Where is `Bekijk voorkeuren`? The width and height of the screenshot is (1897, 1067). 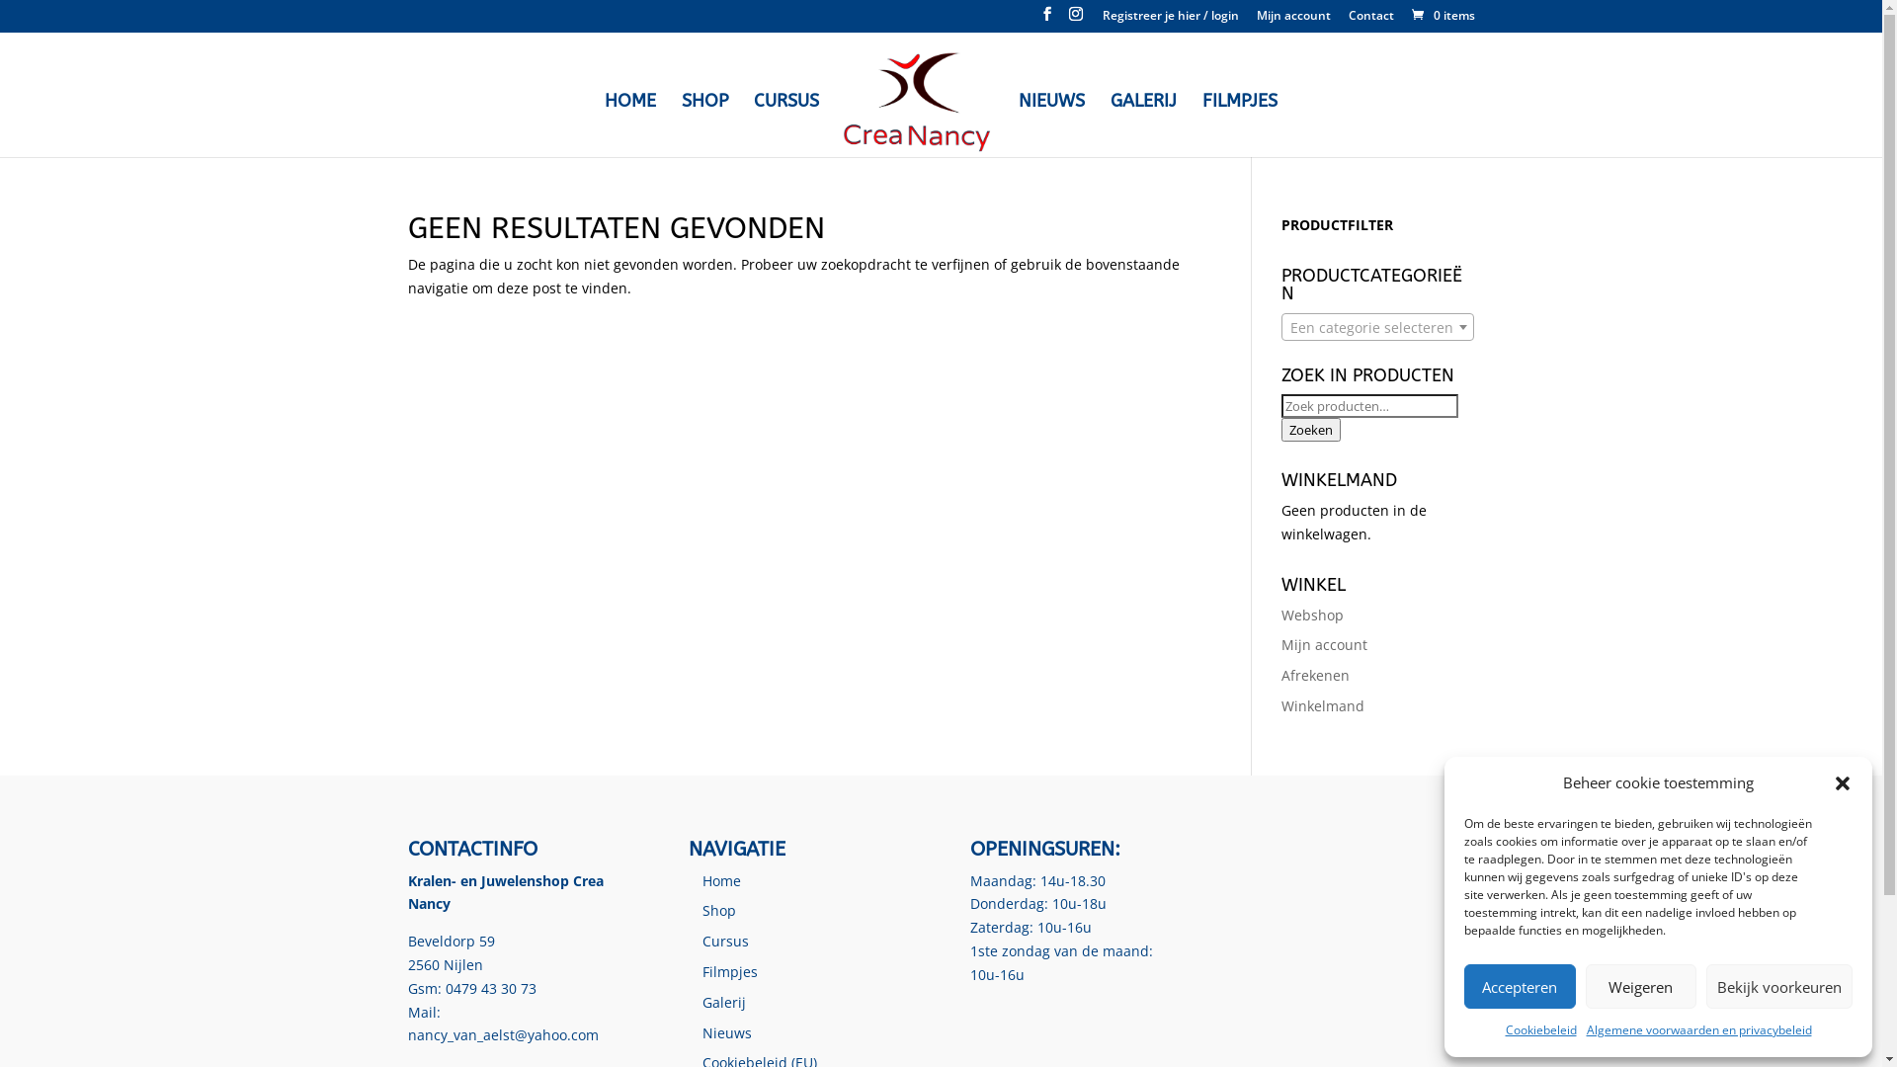
Bekijk voorkeuren is located at coordinates (1779, 986).